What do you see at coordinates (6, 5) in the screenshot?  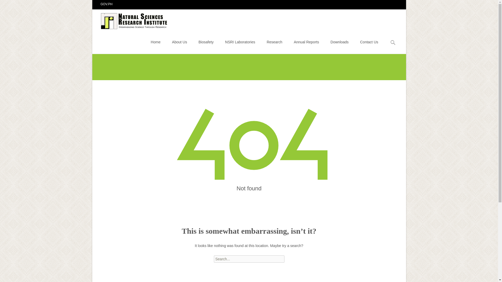 I see `Search` at bounding box center [6, 5].